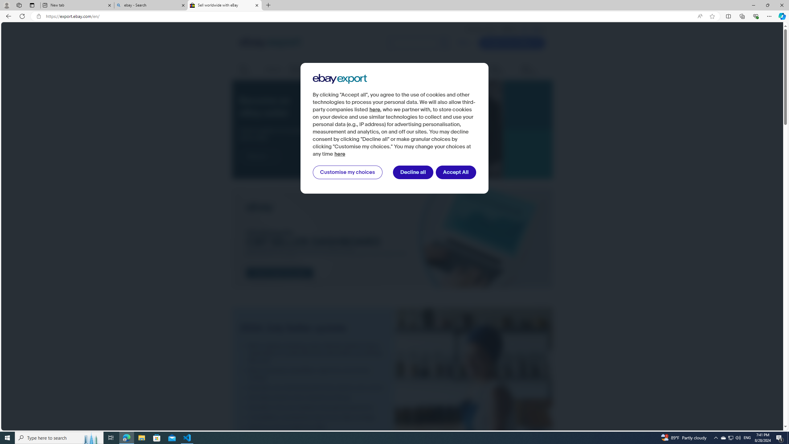  I want to click on IN, so click(525, 29).